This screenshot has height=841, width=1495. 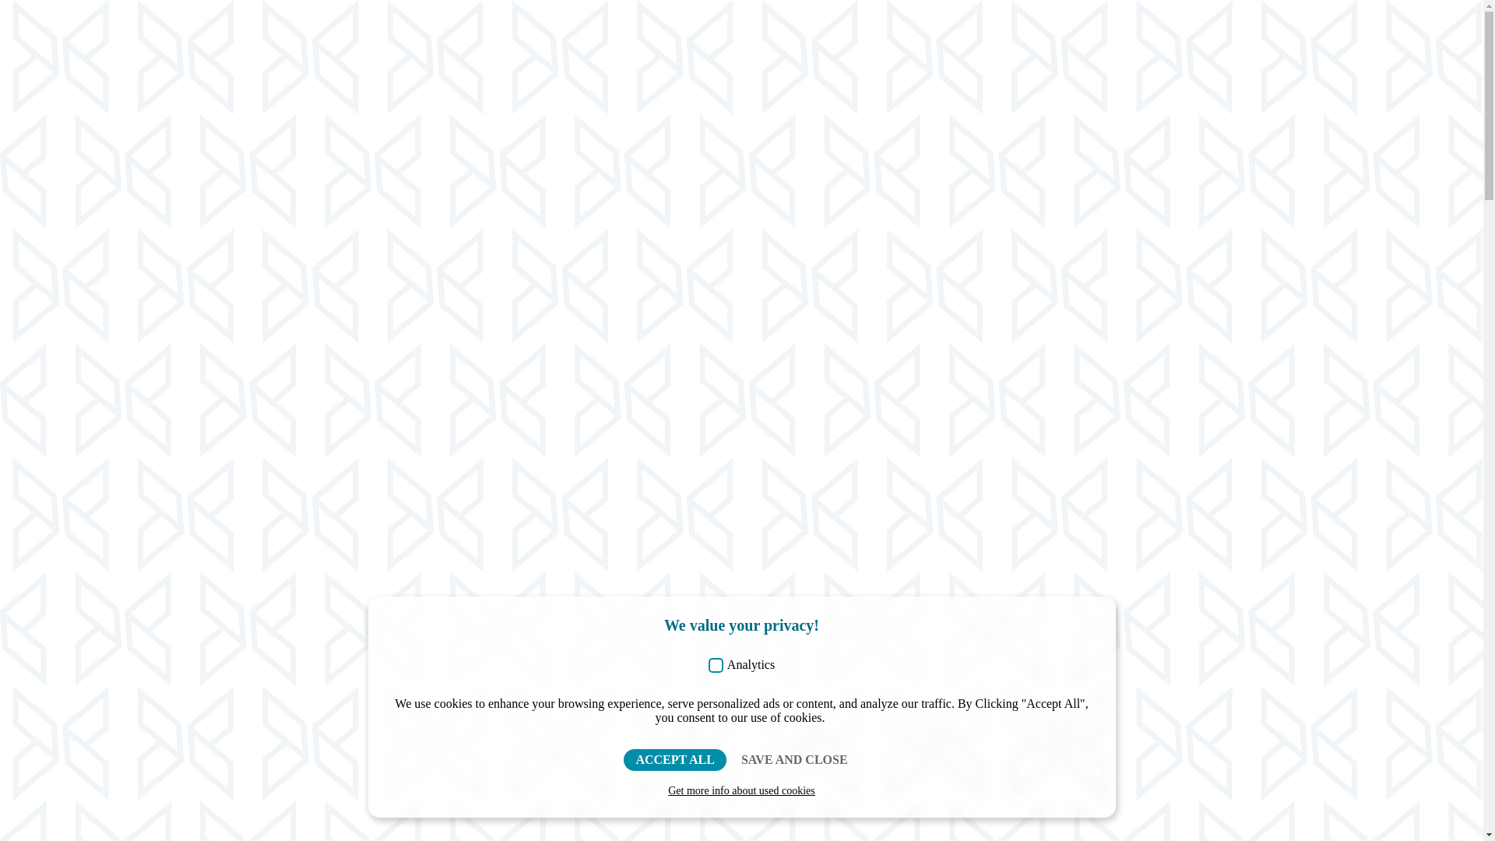 What do you see at coordinates (1440, 34) in the screenshot?
I see `EN` at bounding box center [1440, 34].